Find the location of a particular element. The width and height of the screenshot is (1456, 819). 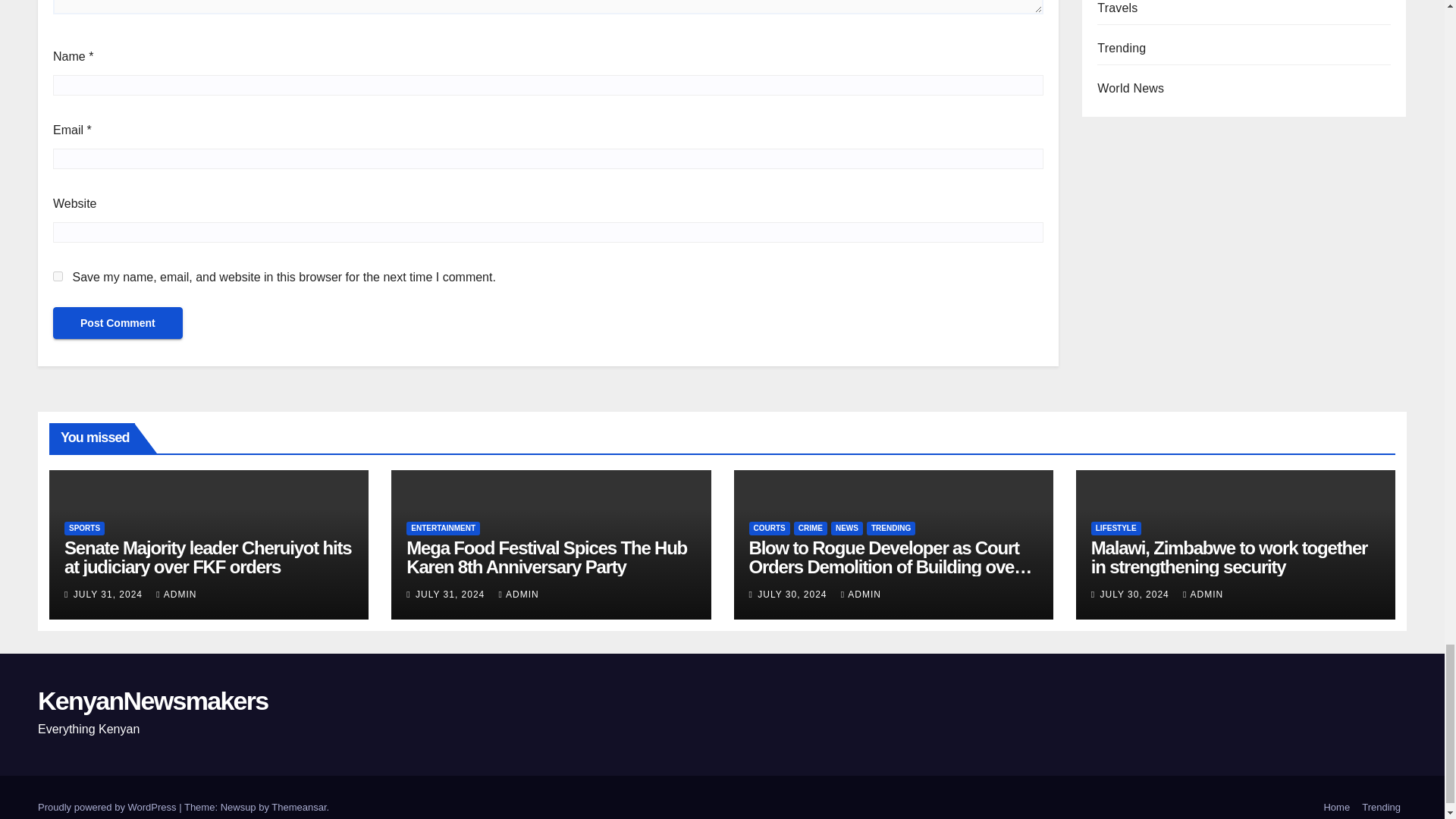

yes is located at coordinates (58, 276).